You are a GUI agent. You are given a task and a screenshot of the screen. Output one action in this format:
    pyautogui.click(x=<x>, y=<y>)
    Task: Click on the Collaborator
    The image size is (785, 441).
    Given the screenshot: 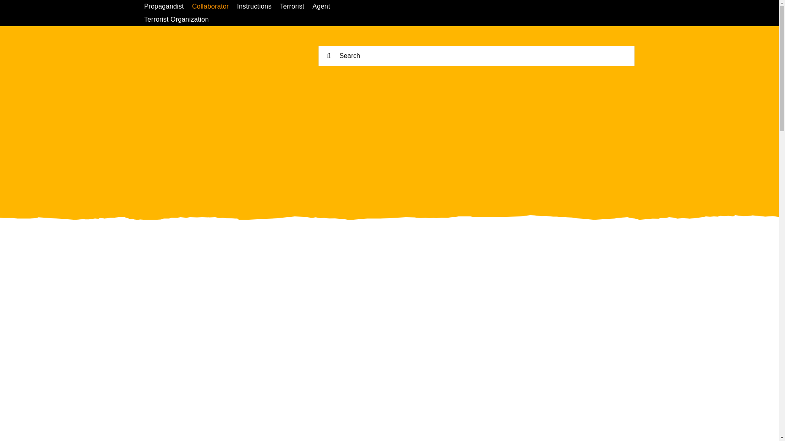 What is the action you would take?
    pyautogui.click(x=214, y=7)
    